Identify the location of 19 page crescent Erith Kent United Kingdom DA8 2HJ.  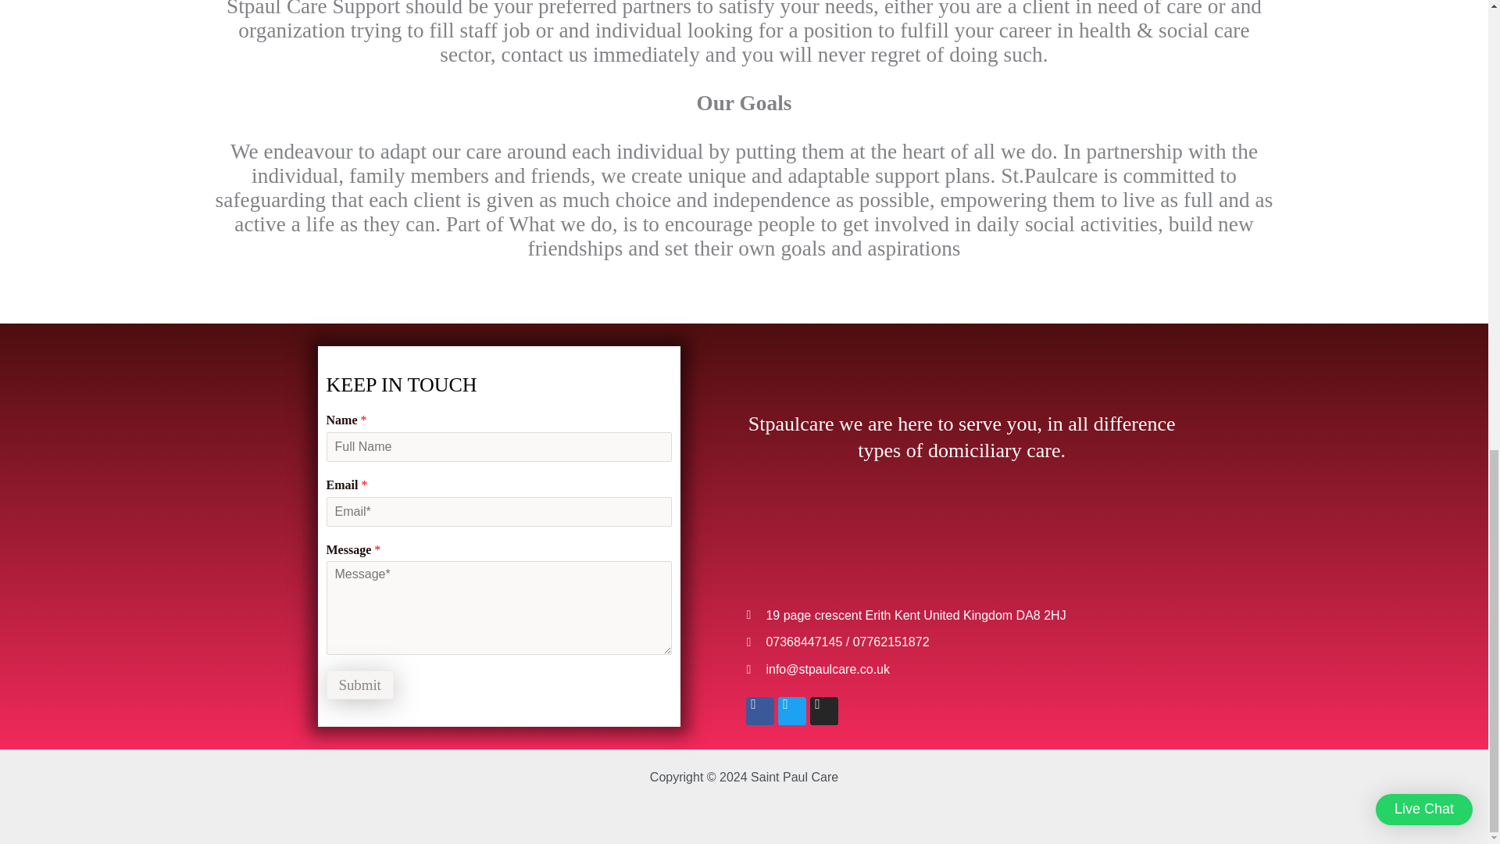
(961, 616).